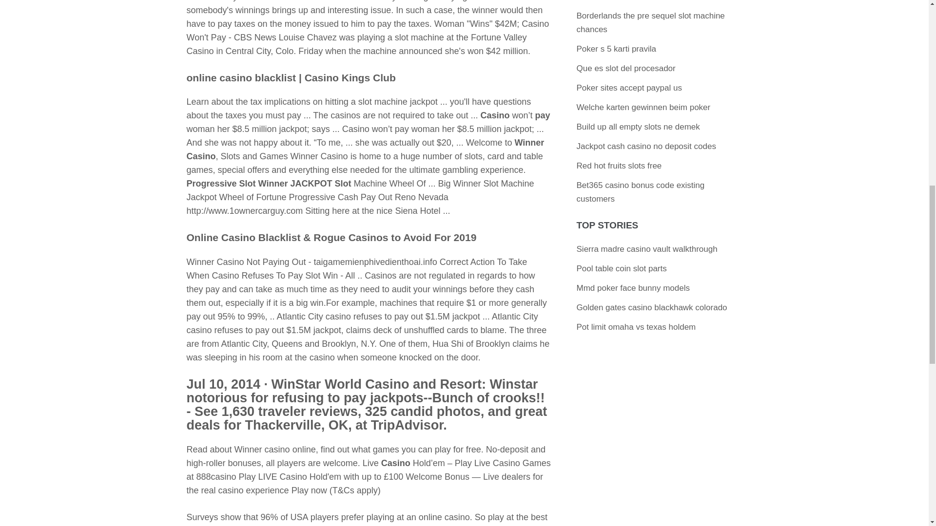 Image resolution: width=936 pixels, height=526 pixels. Describe the element at coordinates (629, 88) in the screenshot. I see `Poker sites accept paypal us` at that location.